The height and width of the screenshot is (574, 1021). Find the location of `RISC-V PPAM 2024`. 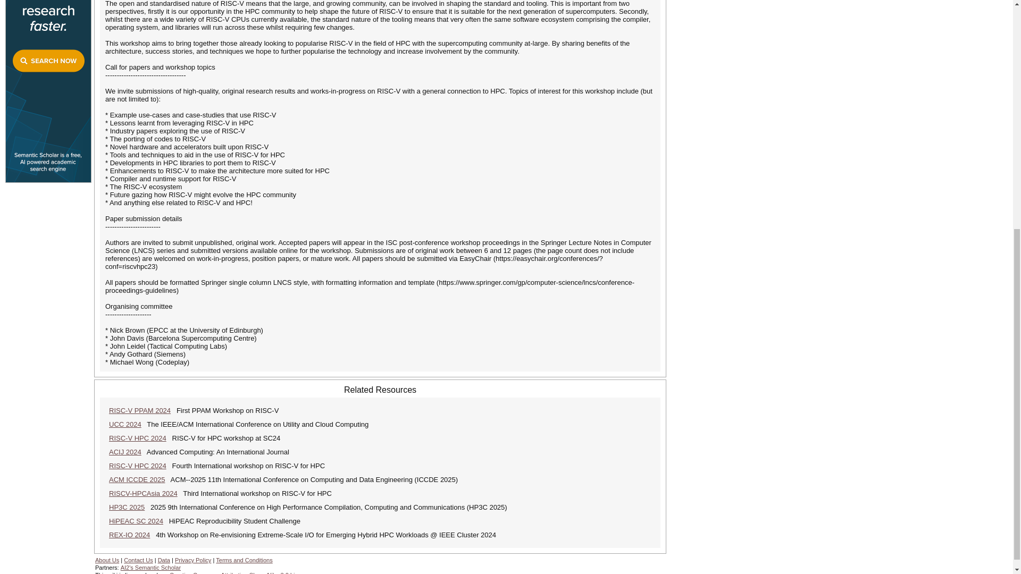

RISC-V PPAM 2024 is located at coordinates (139, 410).